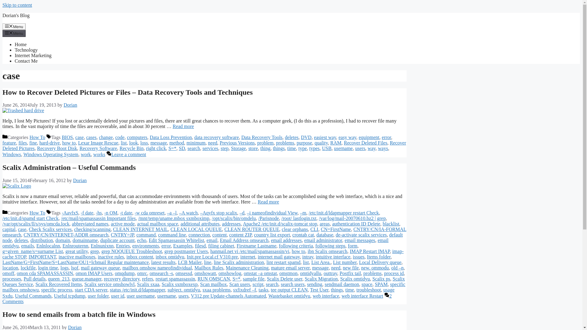 The width and height of the screenshot is (587, 330). Describe the element at coordinates (183, 127) in the screenshot. I see `Read more` at that location.